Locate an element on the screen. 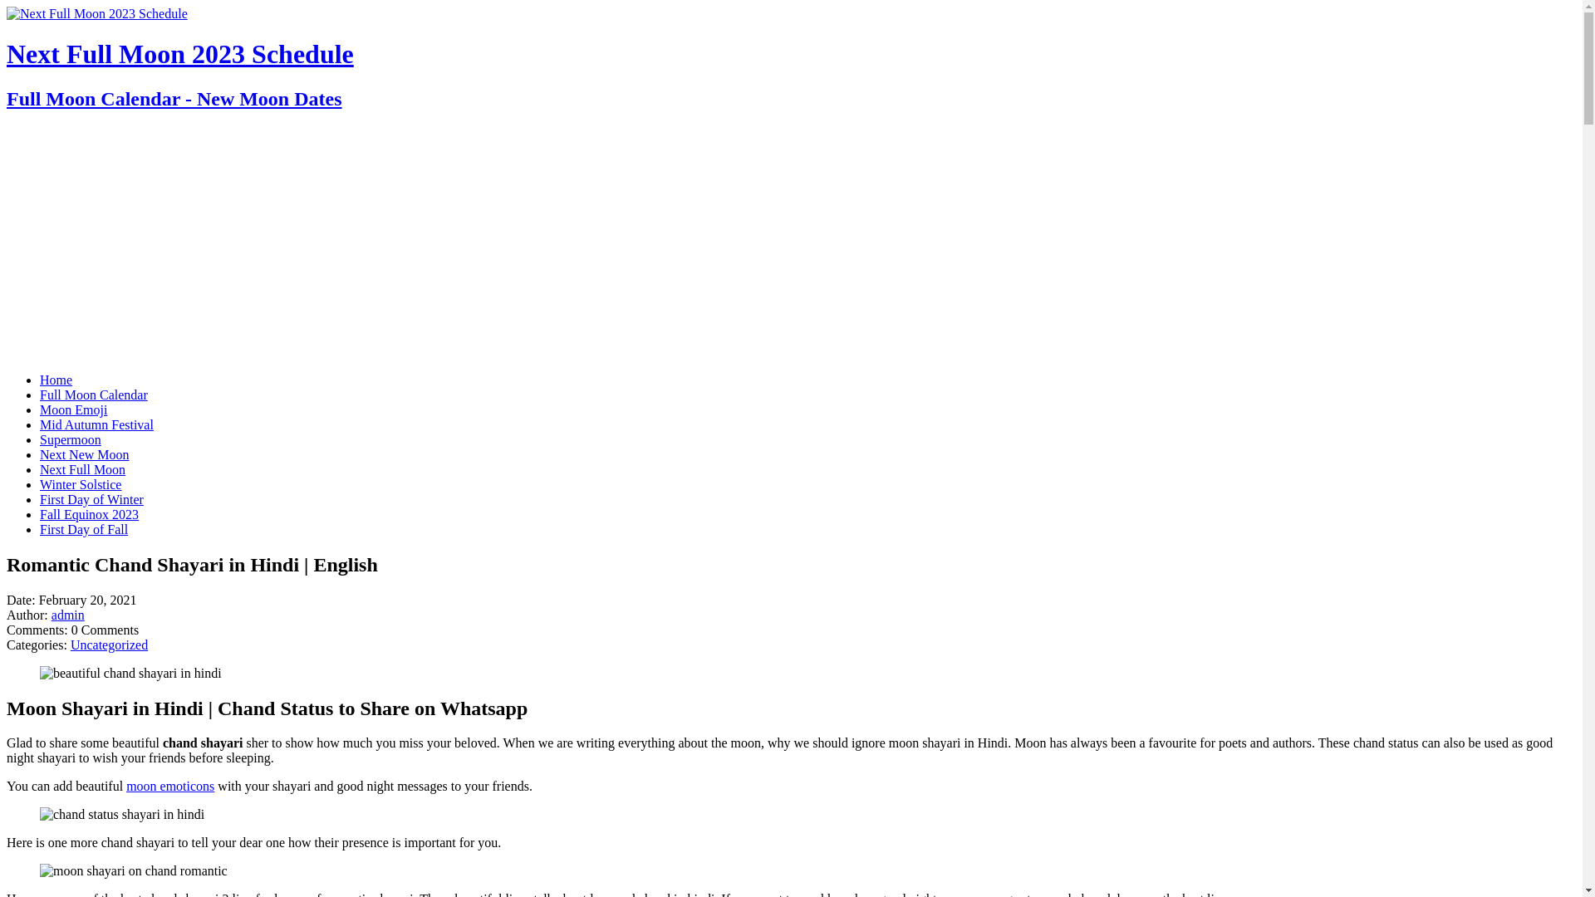 The image size is (1595, 897). Fall Equinox 2023 is located at coordinates (90, 515).